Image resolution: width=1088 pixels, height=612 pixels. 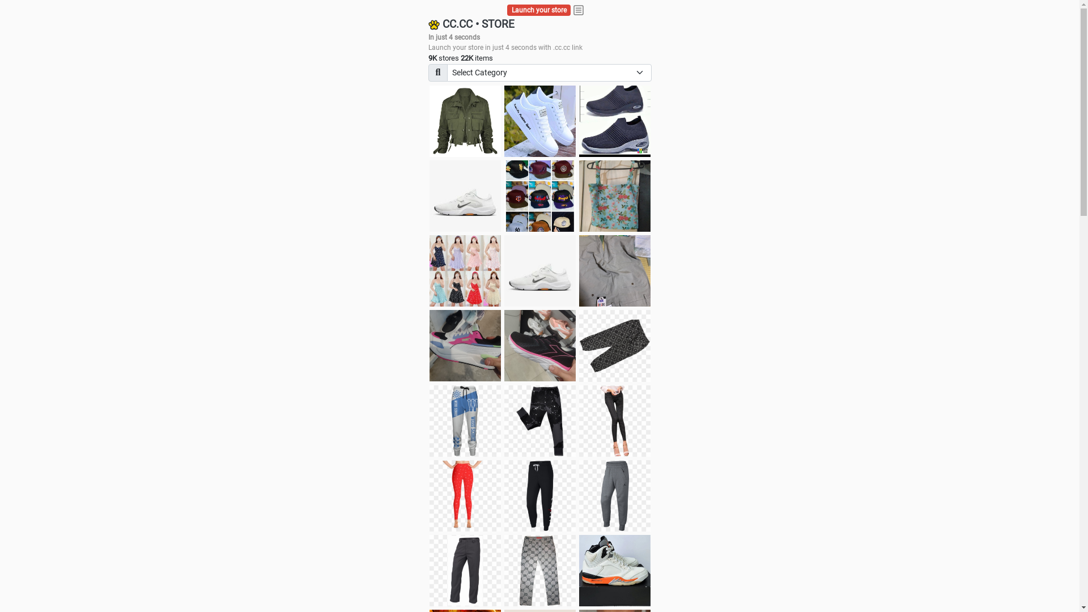 I want to click on Short pant, so click(x=615, y=346).